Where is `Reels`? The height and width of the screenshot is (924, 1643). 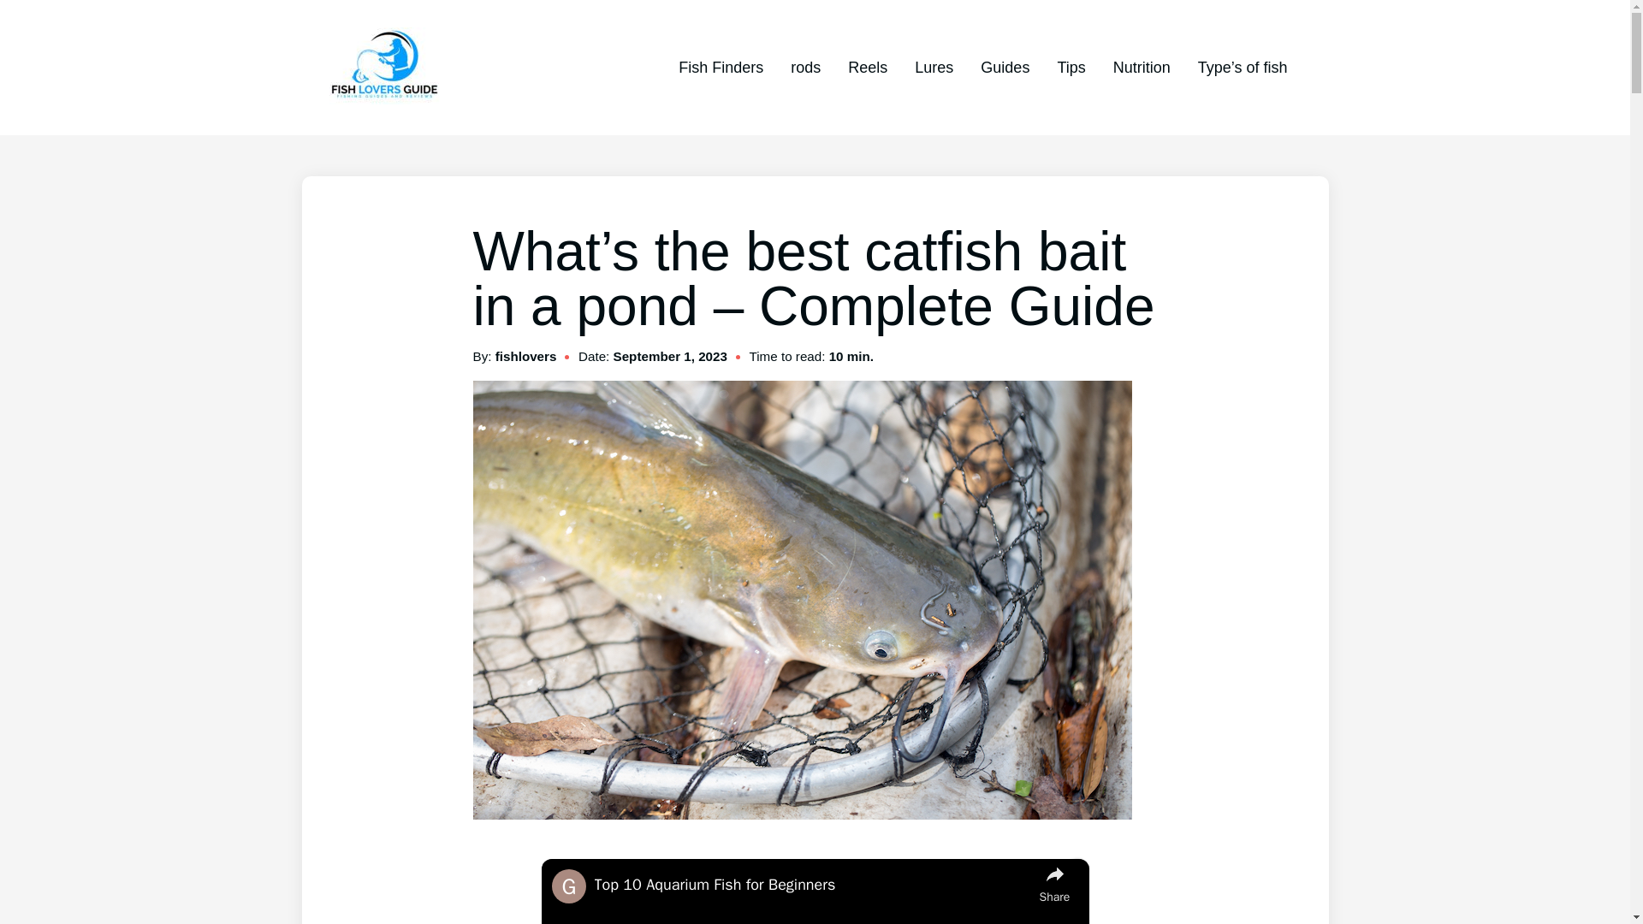 Reels is located at coordinates (867, 67).